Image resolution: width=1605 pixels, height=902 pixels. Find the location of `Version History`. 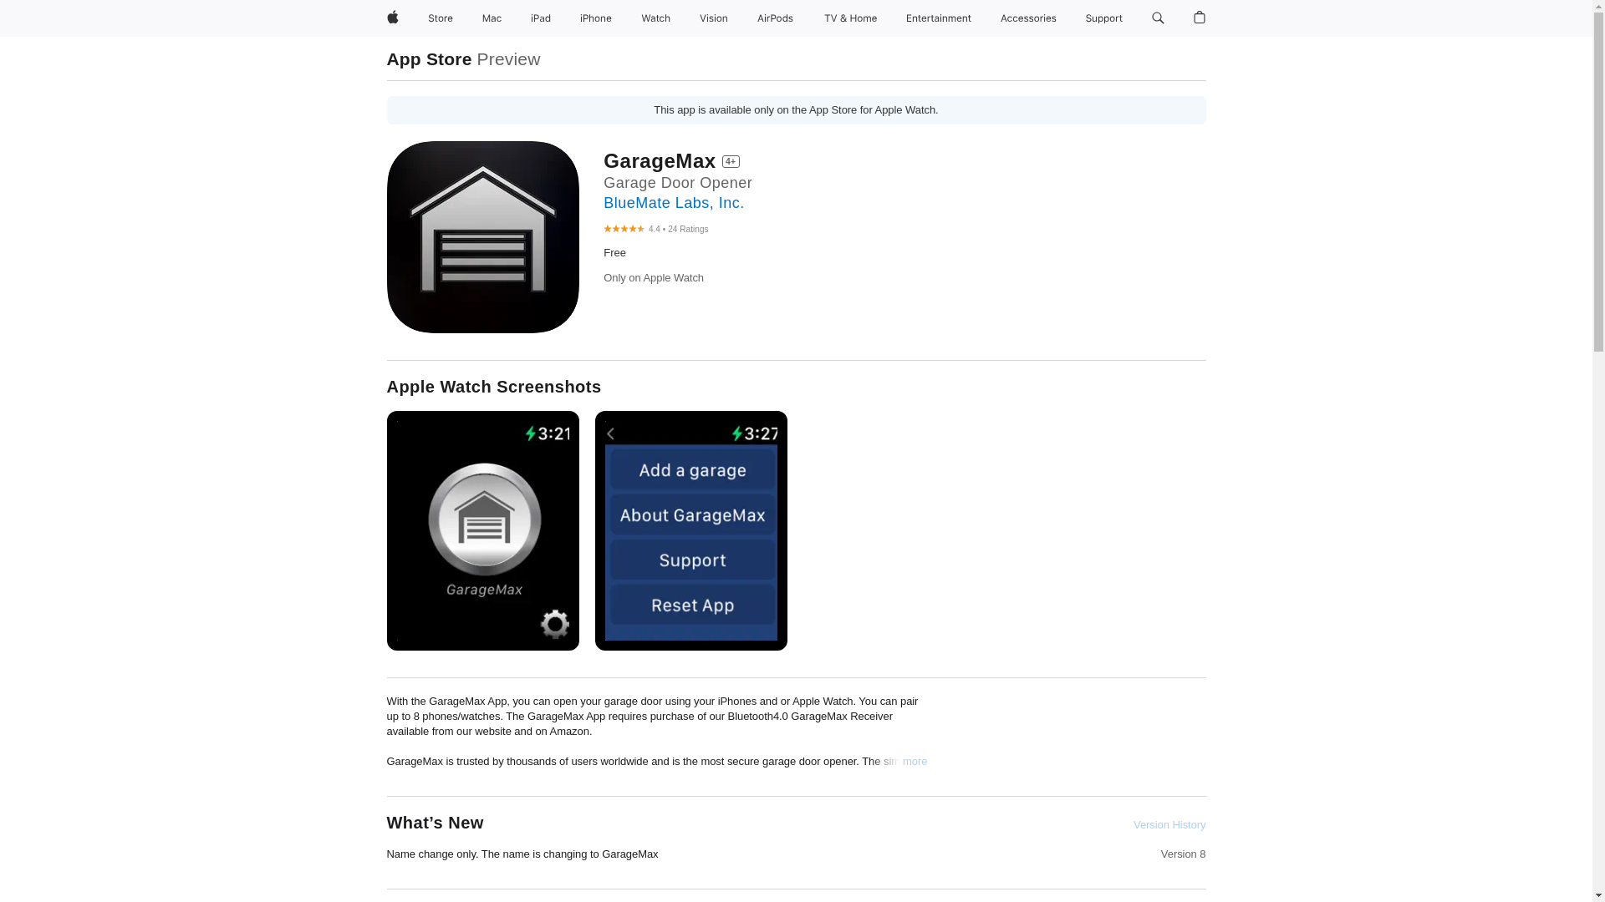

Version History is located at coordinates (1169, 824).